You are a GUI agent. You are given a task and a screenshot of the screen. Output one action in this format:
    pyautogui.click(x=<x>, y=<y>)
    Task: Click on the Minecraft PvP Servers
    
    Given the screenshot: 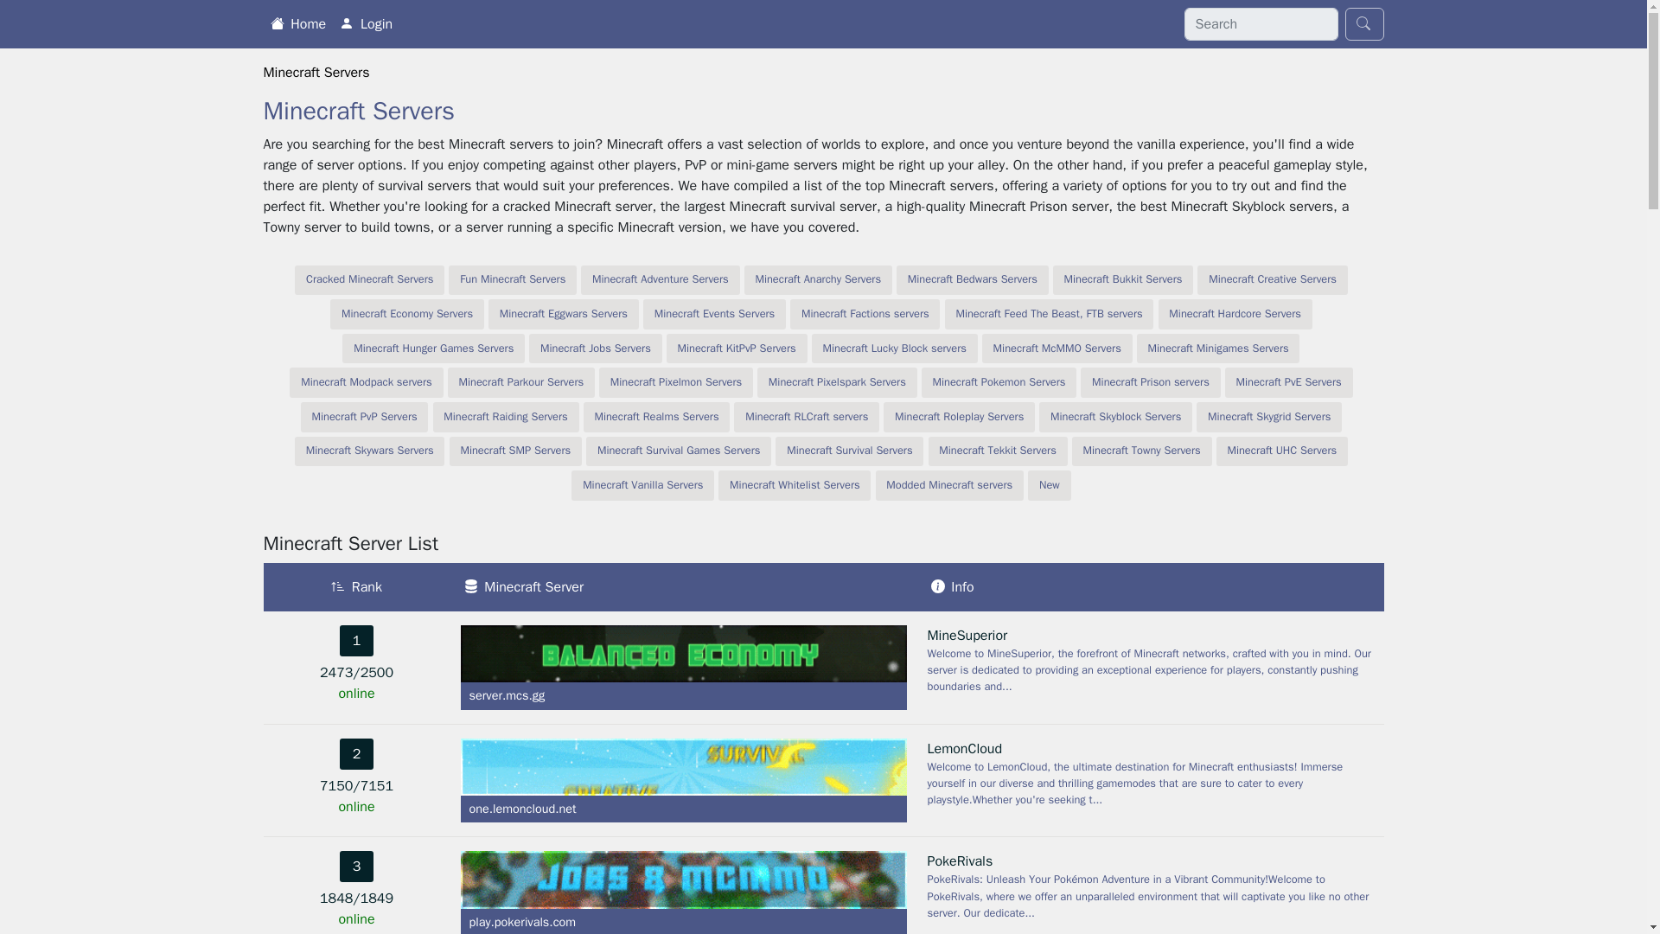 What is the action you would take?
    pyautogui.click(x=364, y=417)
    